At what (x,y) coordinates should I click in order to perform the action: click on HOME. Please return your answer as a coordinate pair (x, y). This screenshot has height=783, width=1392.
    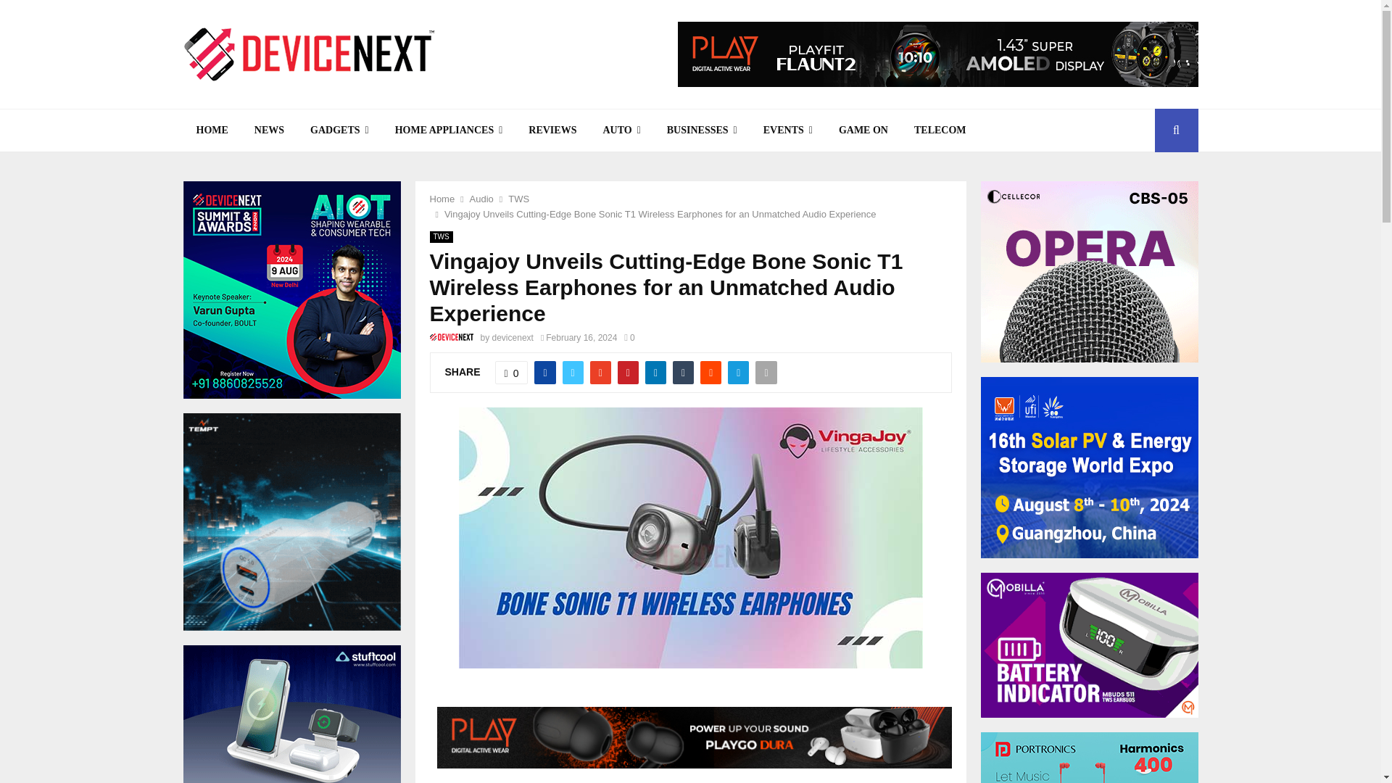
    Looking at the image, I should click on (212, 130).